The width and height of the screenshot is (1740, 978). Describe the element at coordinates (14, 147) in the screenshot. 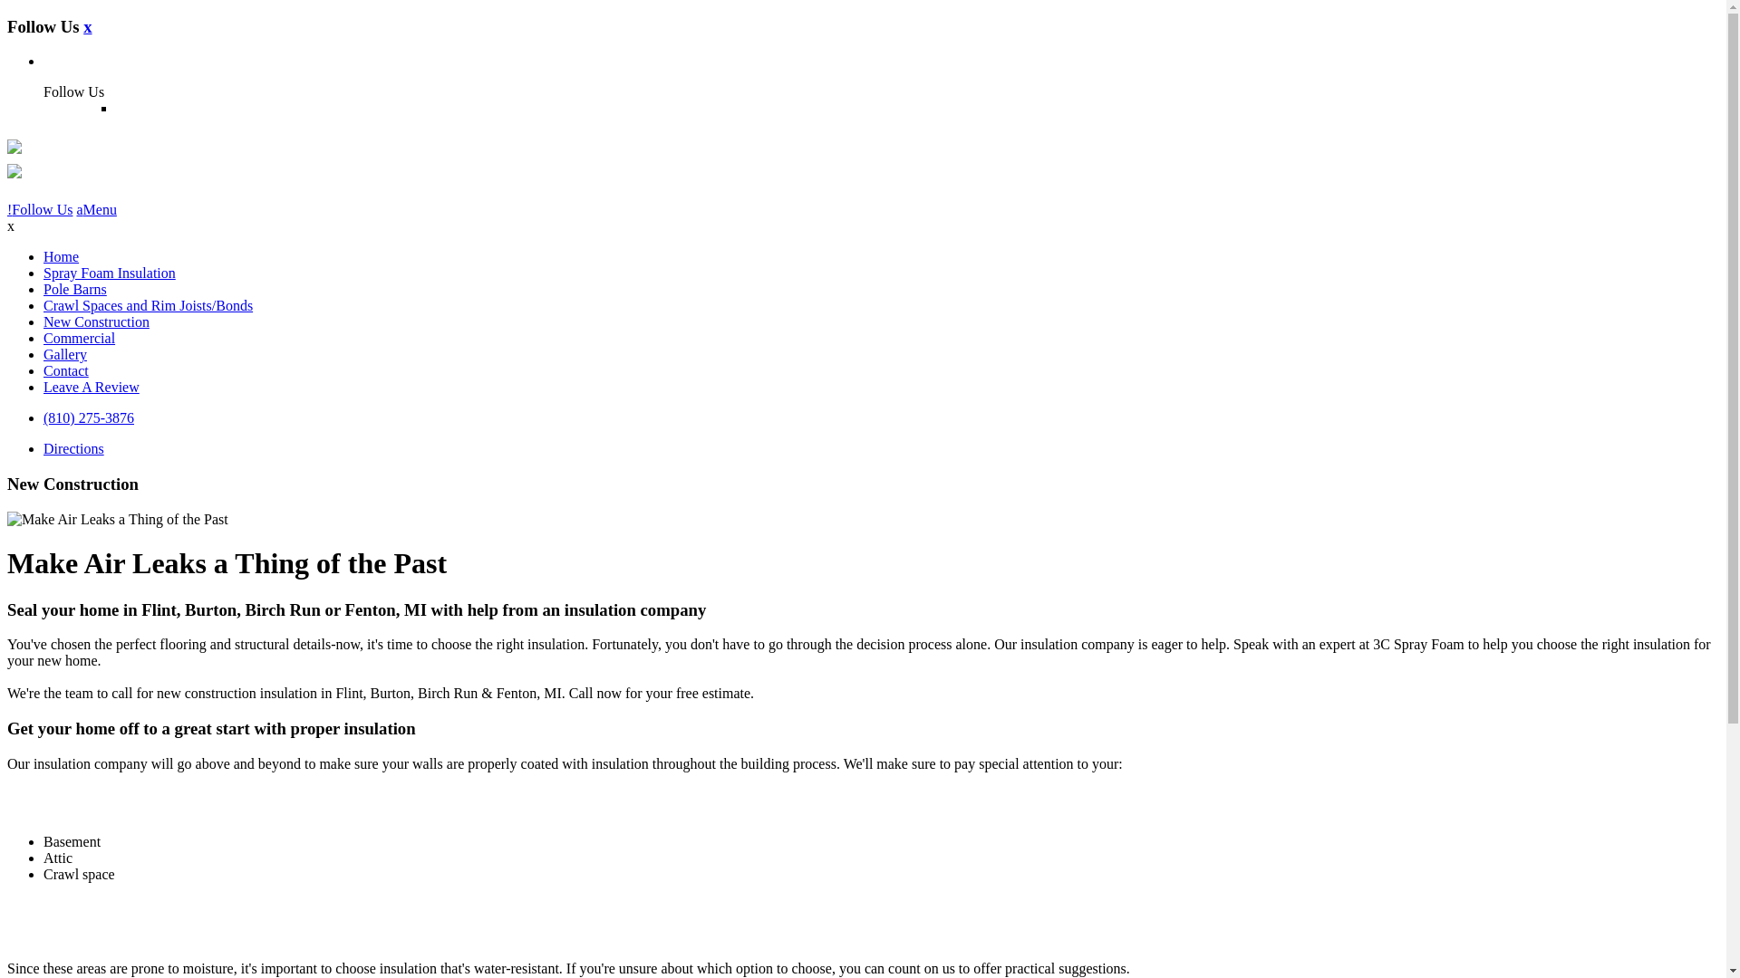

I see `3C Spray Foam` at that location.